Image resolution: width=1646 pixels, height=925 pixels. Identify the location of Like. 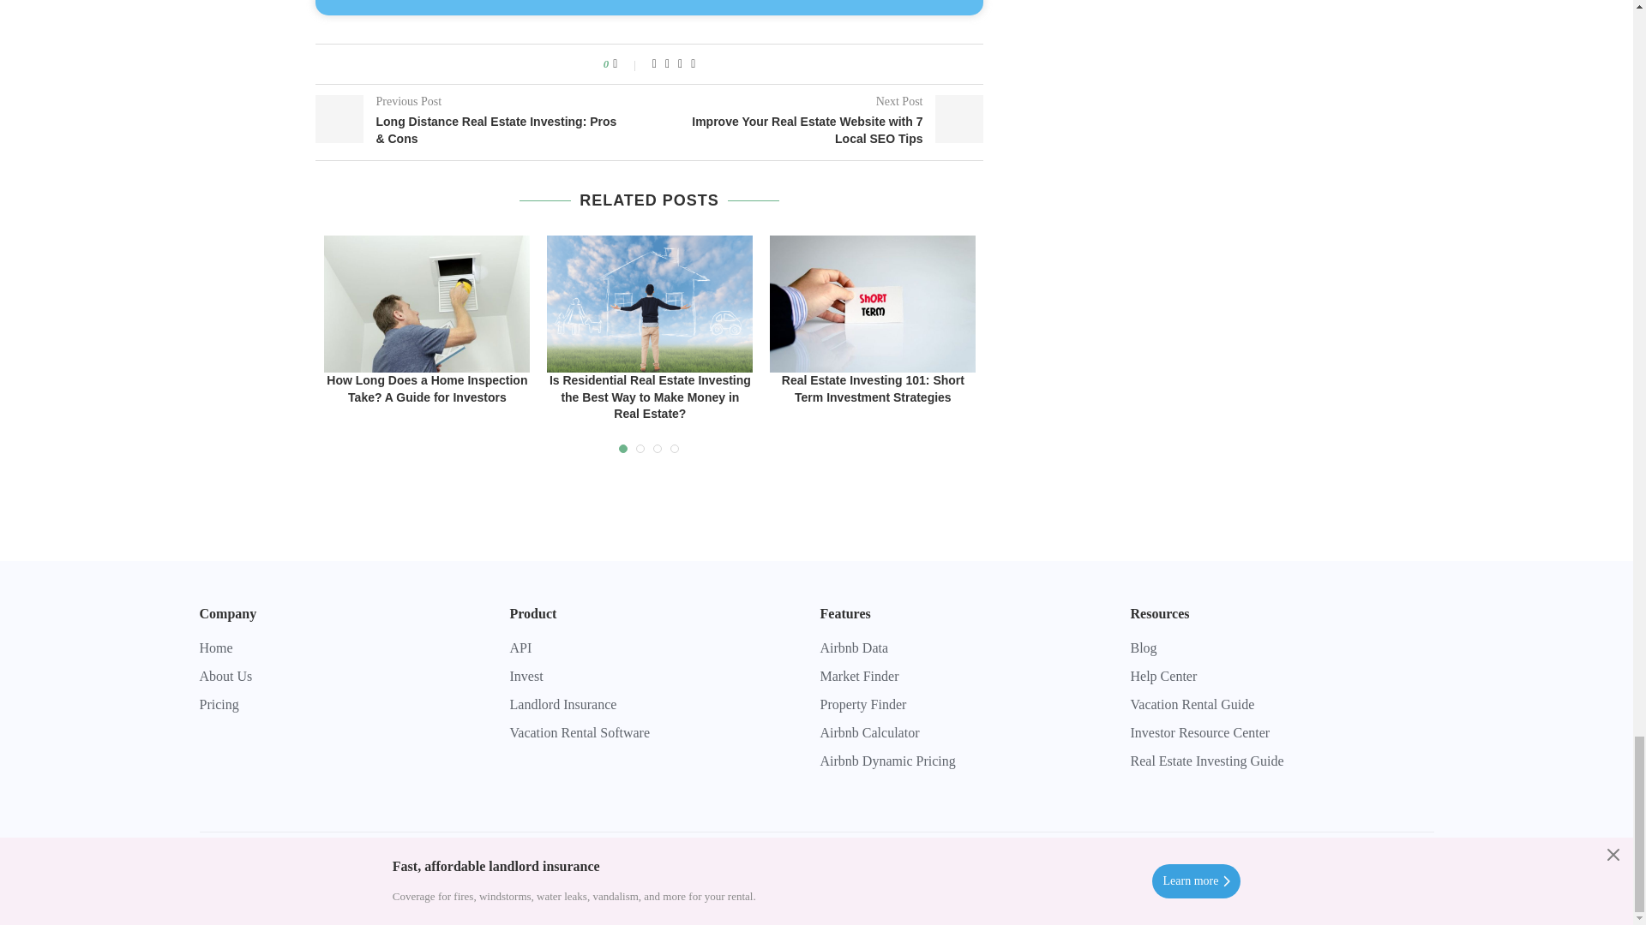
(626, 63).